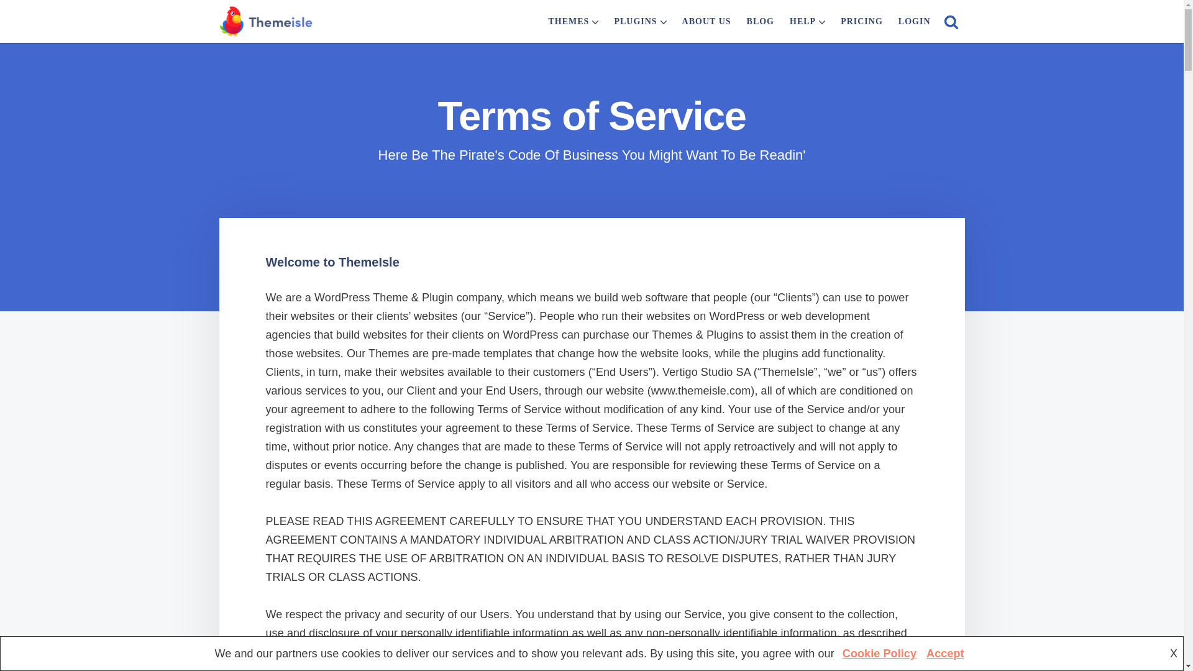  What do you see at coordinates (568, 21) in the screenshot?
I see `THEMES` at bounding box center [568, 21].